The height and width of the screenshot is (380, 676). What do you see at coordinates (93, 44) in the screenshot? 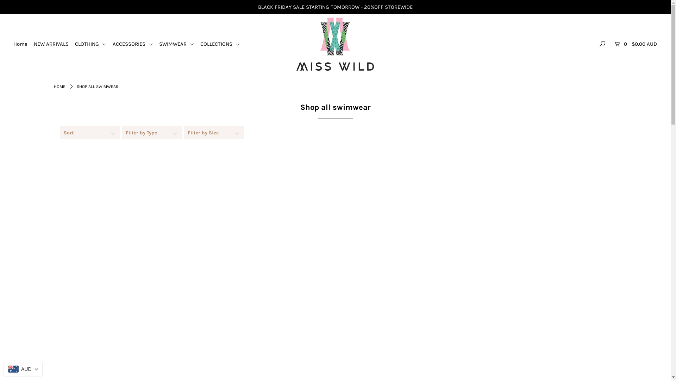
I see `CLOTHING` at bounding box center [93, 44].